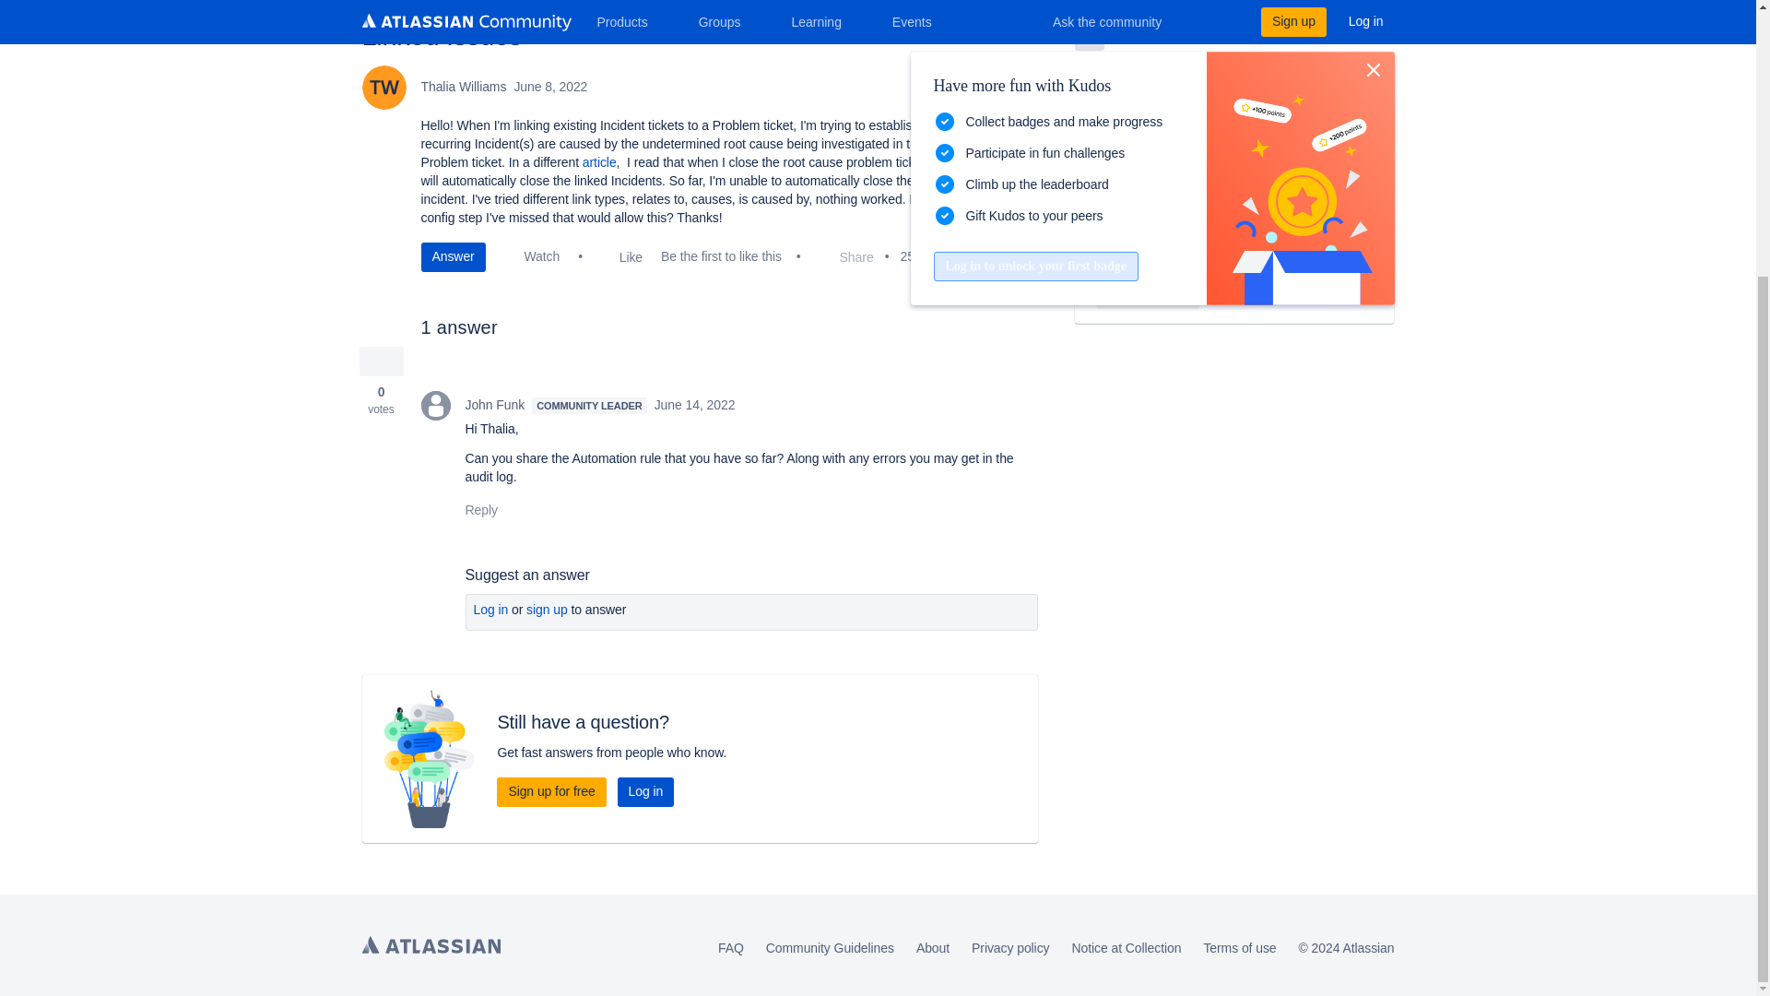 This screenshot has height=996, width=1770. I want to click on Product apps, so click(1090, 35).